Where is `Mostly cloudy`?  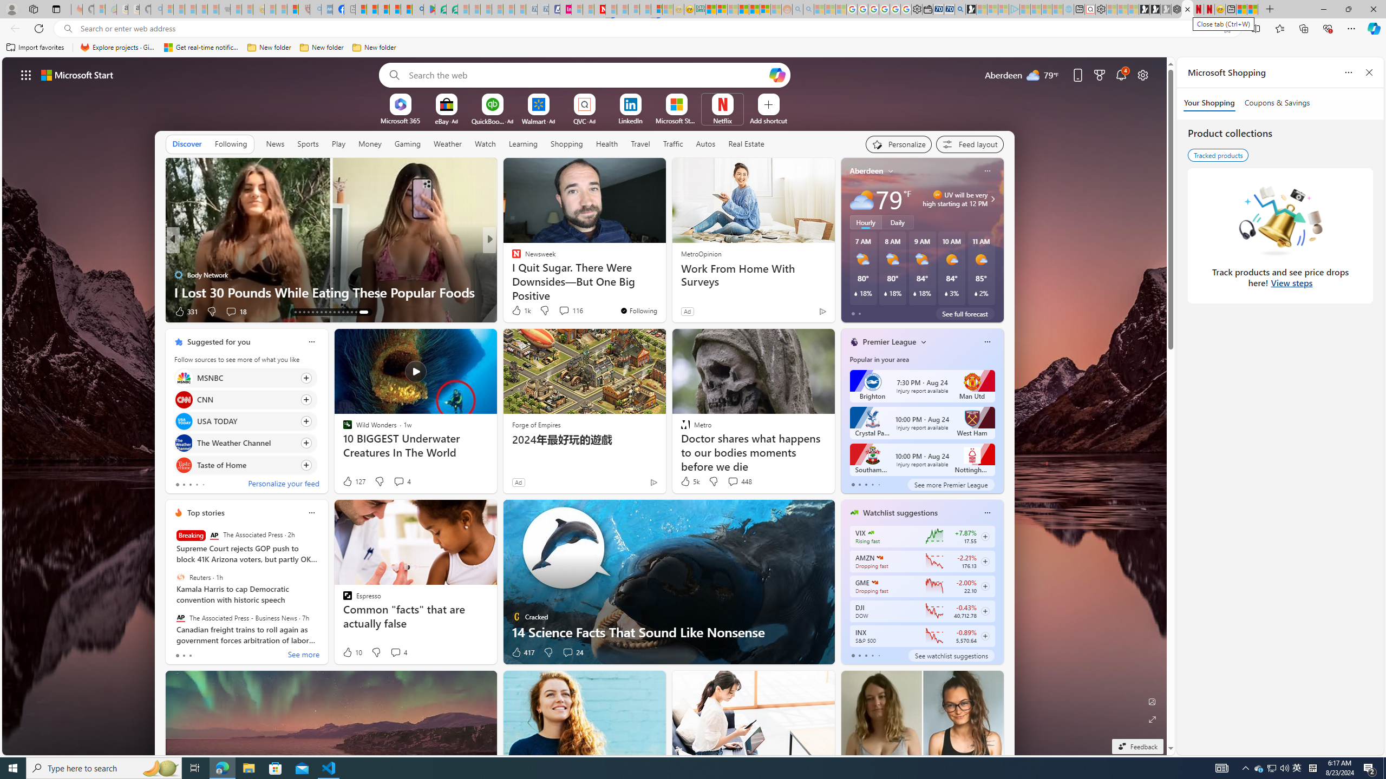 Mostly cloudy is located at coordinates (861, 199).